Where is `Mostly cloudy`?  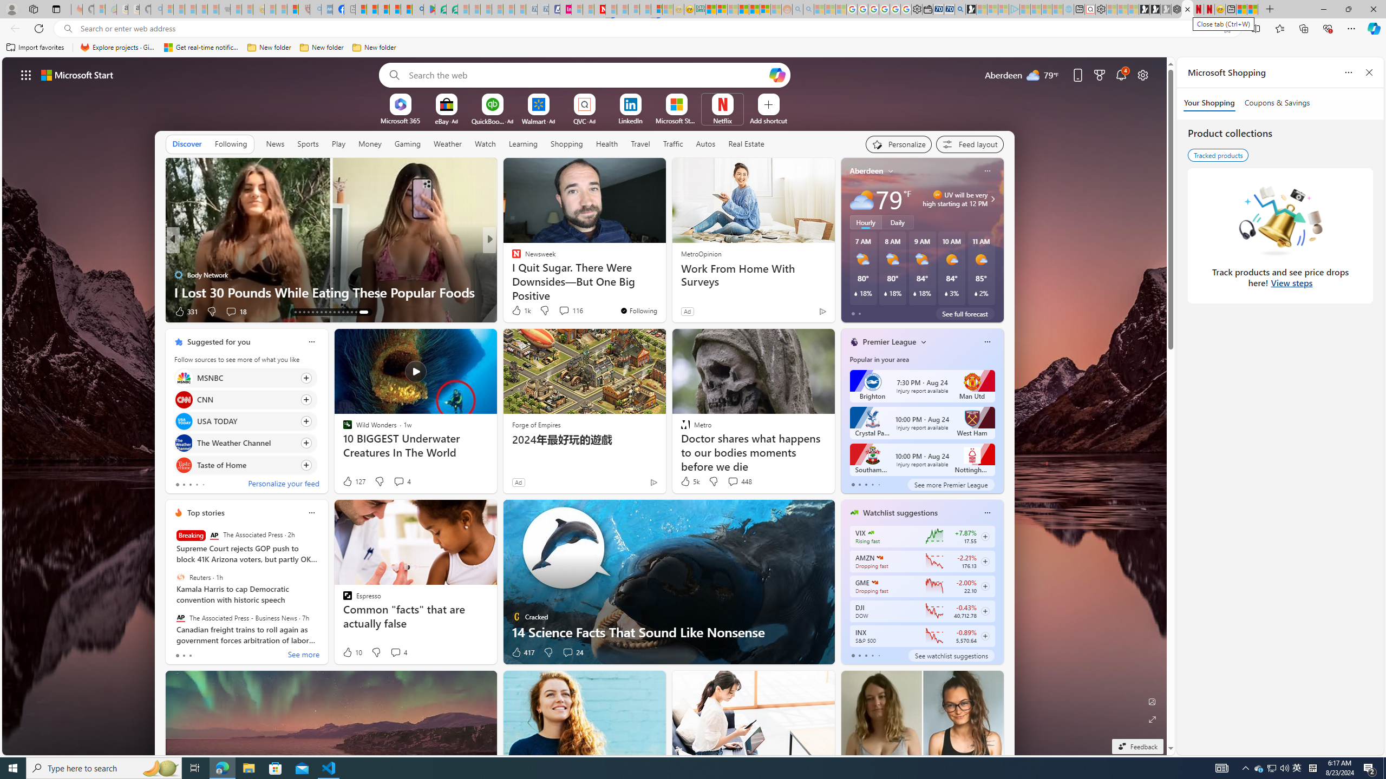 Mostly cloudy is located at coordinates (861, 199).